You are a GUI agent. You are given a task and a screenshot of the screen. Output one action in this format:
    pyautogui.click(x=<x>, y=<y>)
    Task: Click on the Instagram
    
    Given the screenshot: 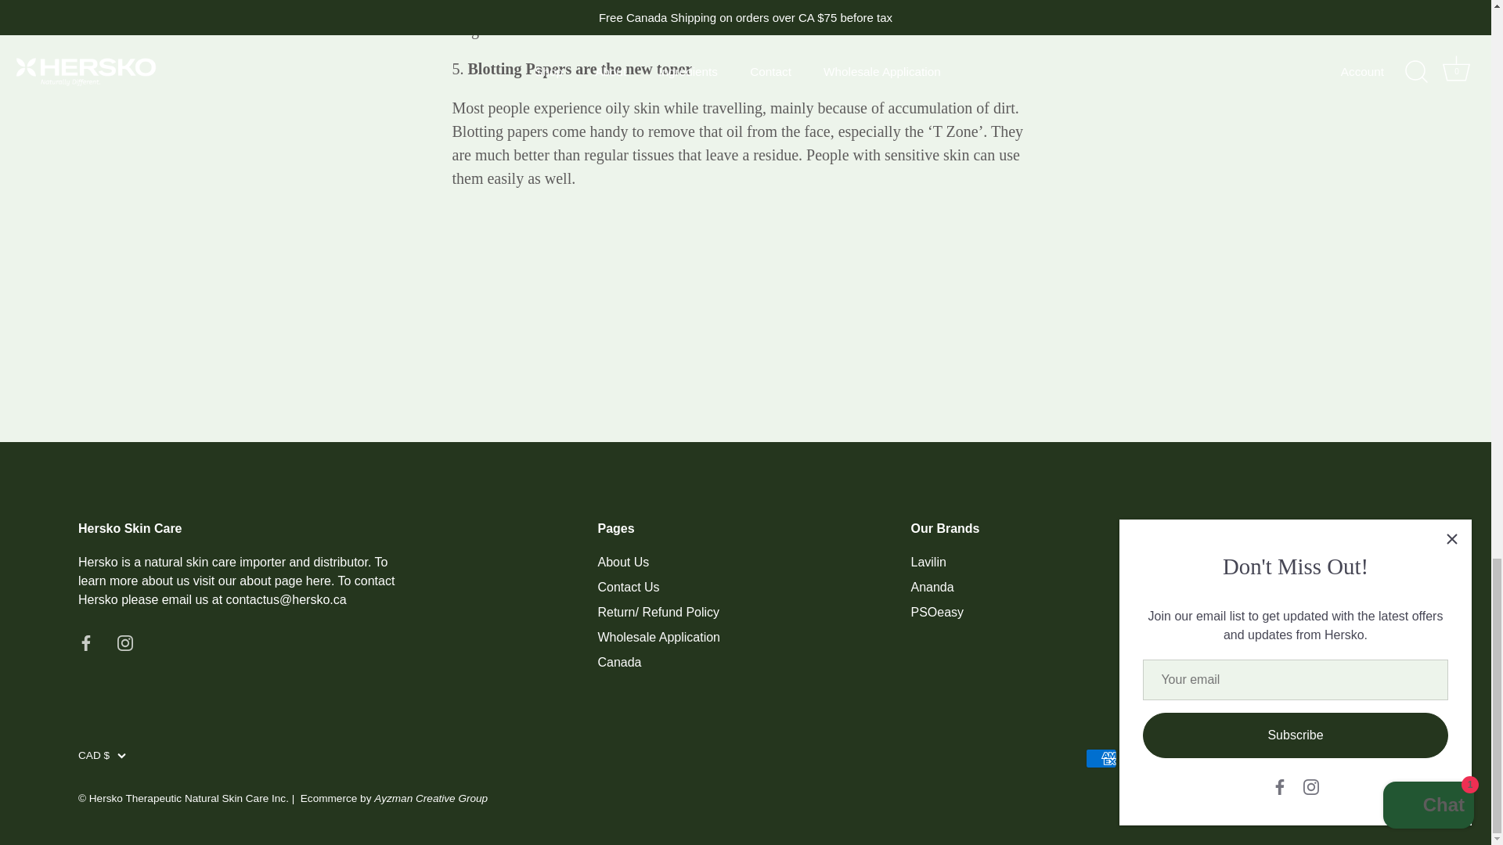 What is the action you would take?
    pyautogui.click(x=125, y=643)
    